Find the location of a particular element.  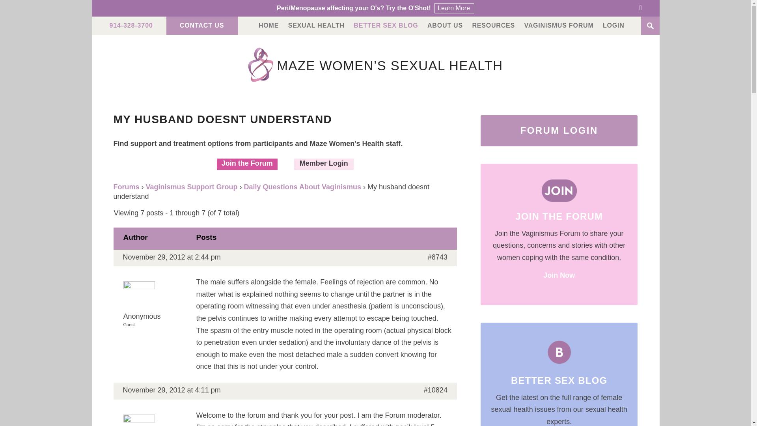

HOME is located at coordinates (268, 26).